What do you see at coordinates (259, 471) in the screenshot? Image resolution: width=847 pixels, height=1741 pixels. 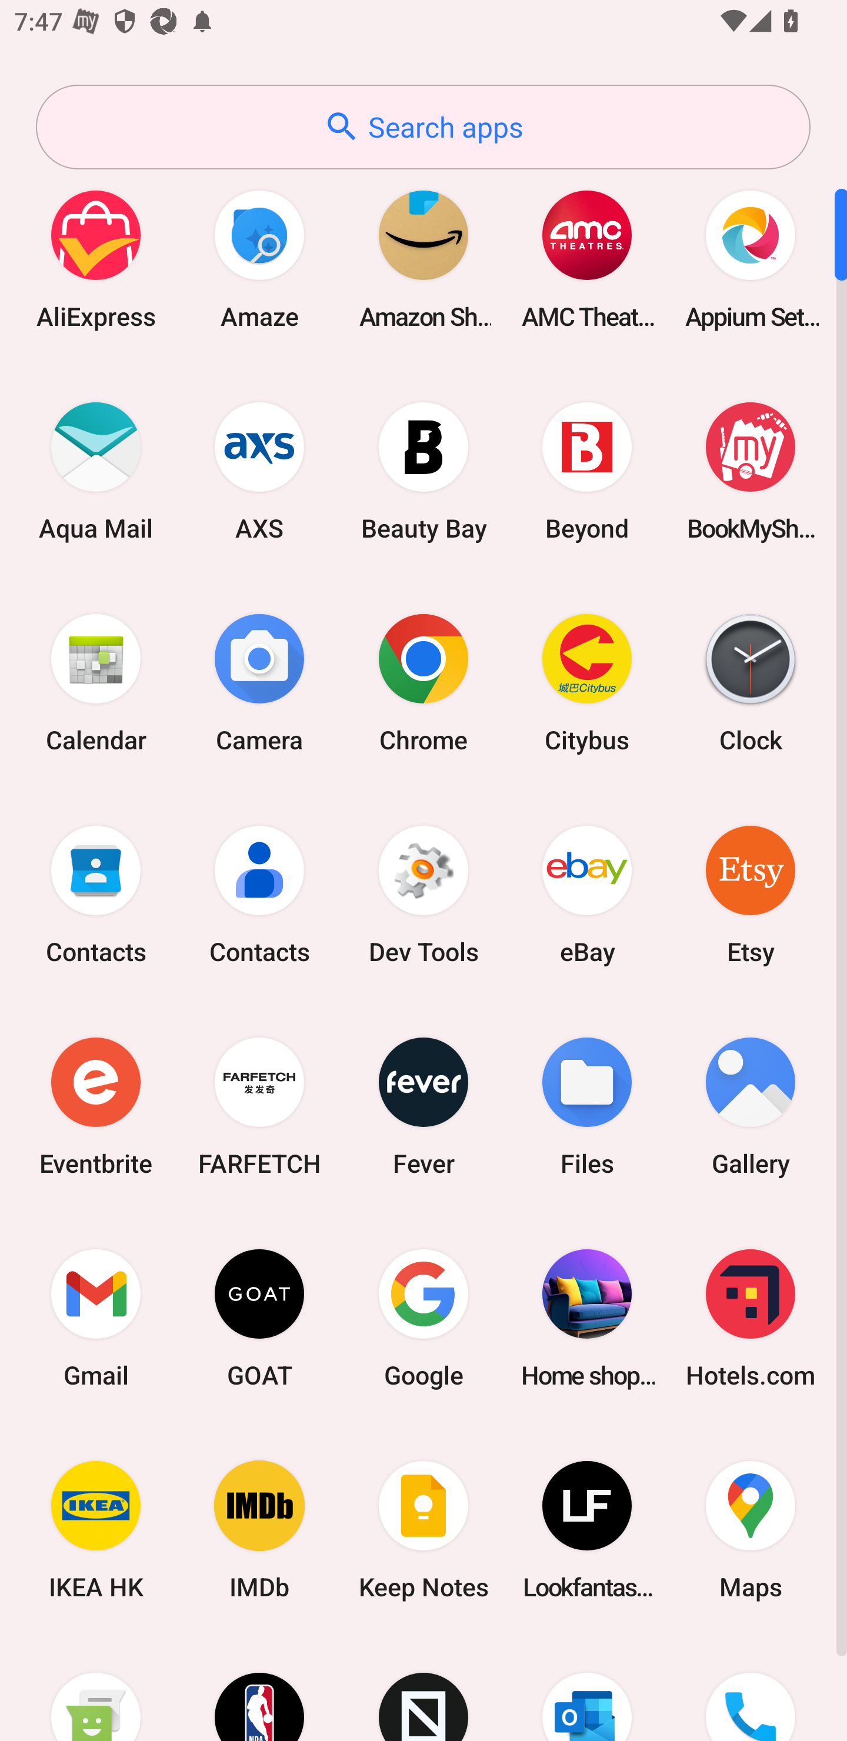 I see `AXS` at bounding box center [259, 471].